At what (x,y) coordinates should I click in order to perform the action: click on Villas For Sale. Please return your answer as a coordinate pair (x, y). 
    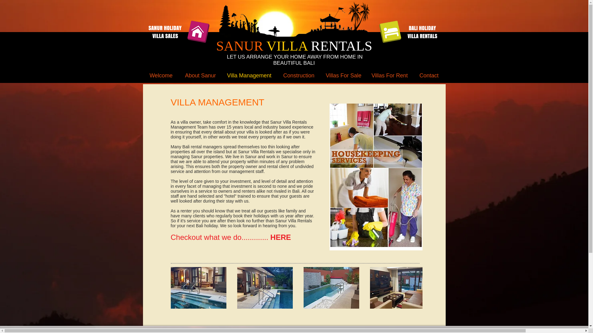
    Looking at the image, I should click on (343, 76).